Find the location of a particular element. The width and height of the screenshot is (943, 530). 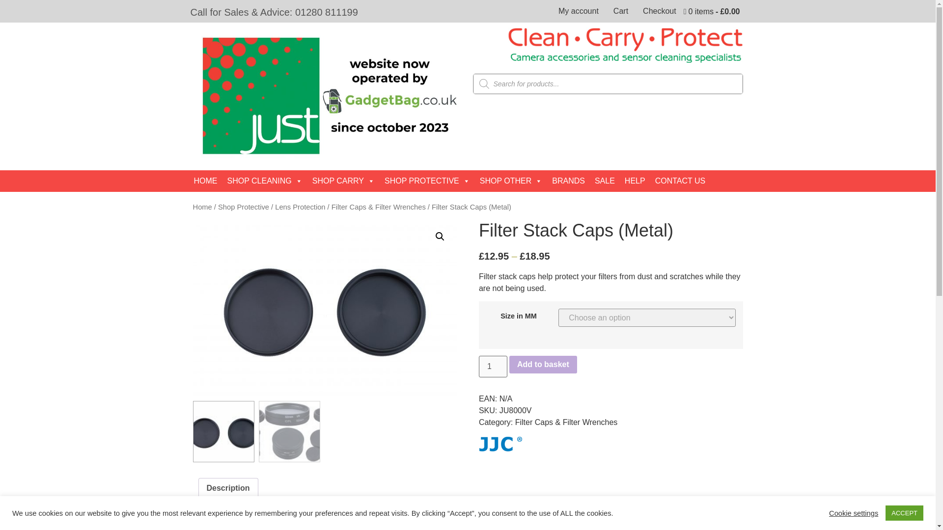

HOME is located at coordinates (205, 181).